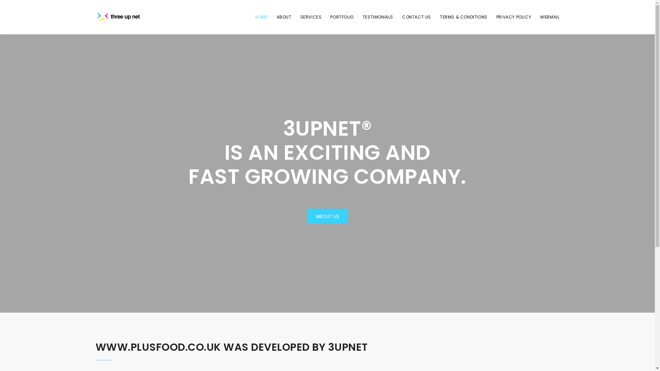 This screenshot has width=660, height=371. What do you see at coordinates (284, 17) in the screenshot?
I see `ABOUT` at bounding box center [284, 17].